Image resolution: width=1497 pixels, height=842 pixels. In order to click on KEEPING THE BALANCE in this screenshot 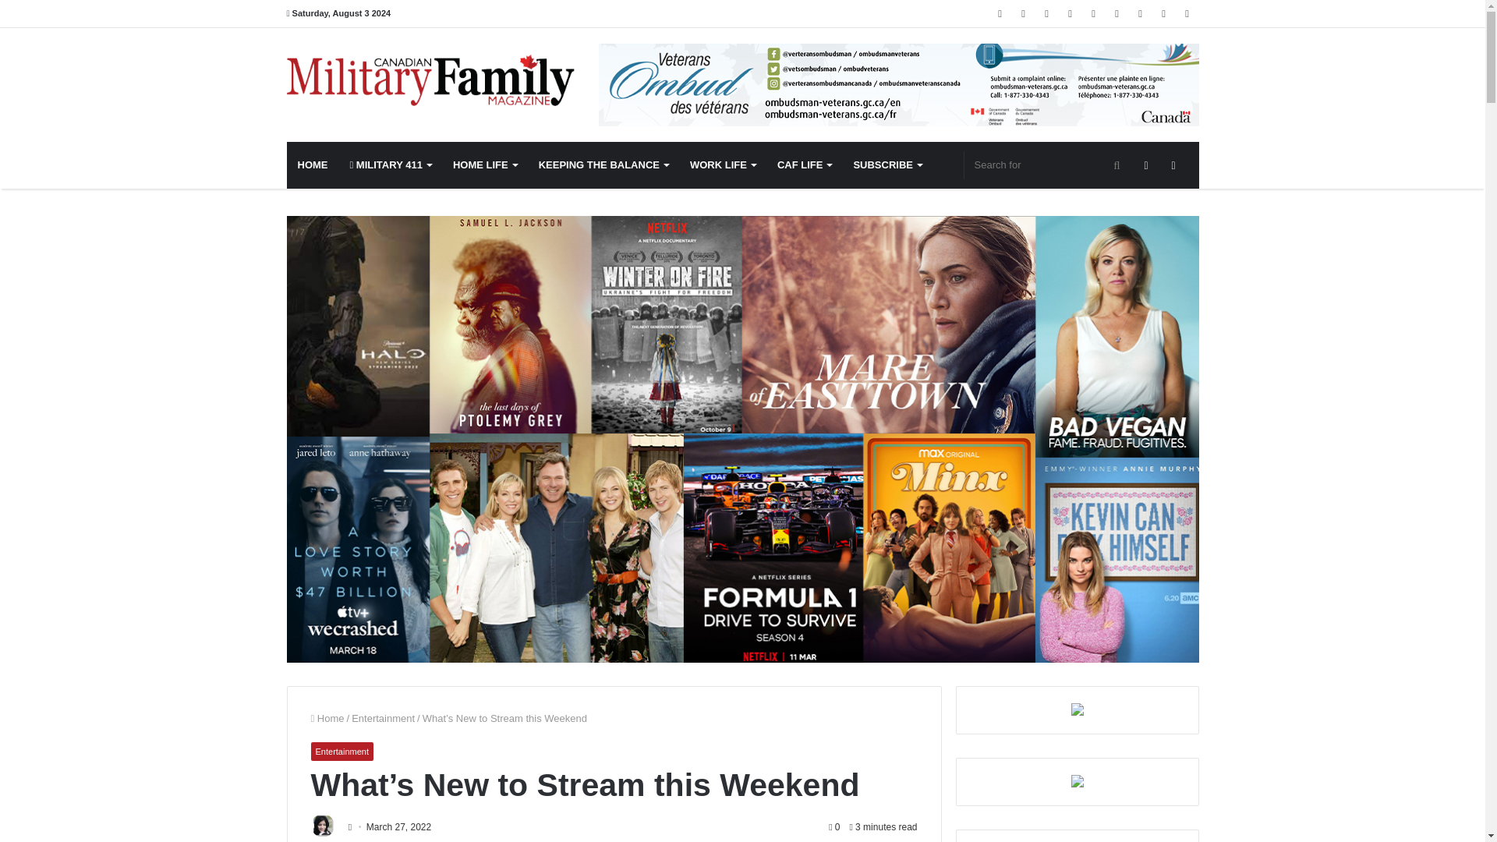, I will do `click(603, 165)`.